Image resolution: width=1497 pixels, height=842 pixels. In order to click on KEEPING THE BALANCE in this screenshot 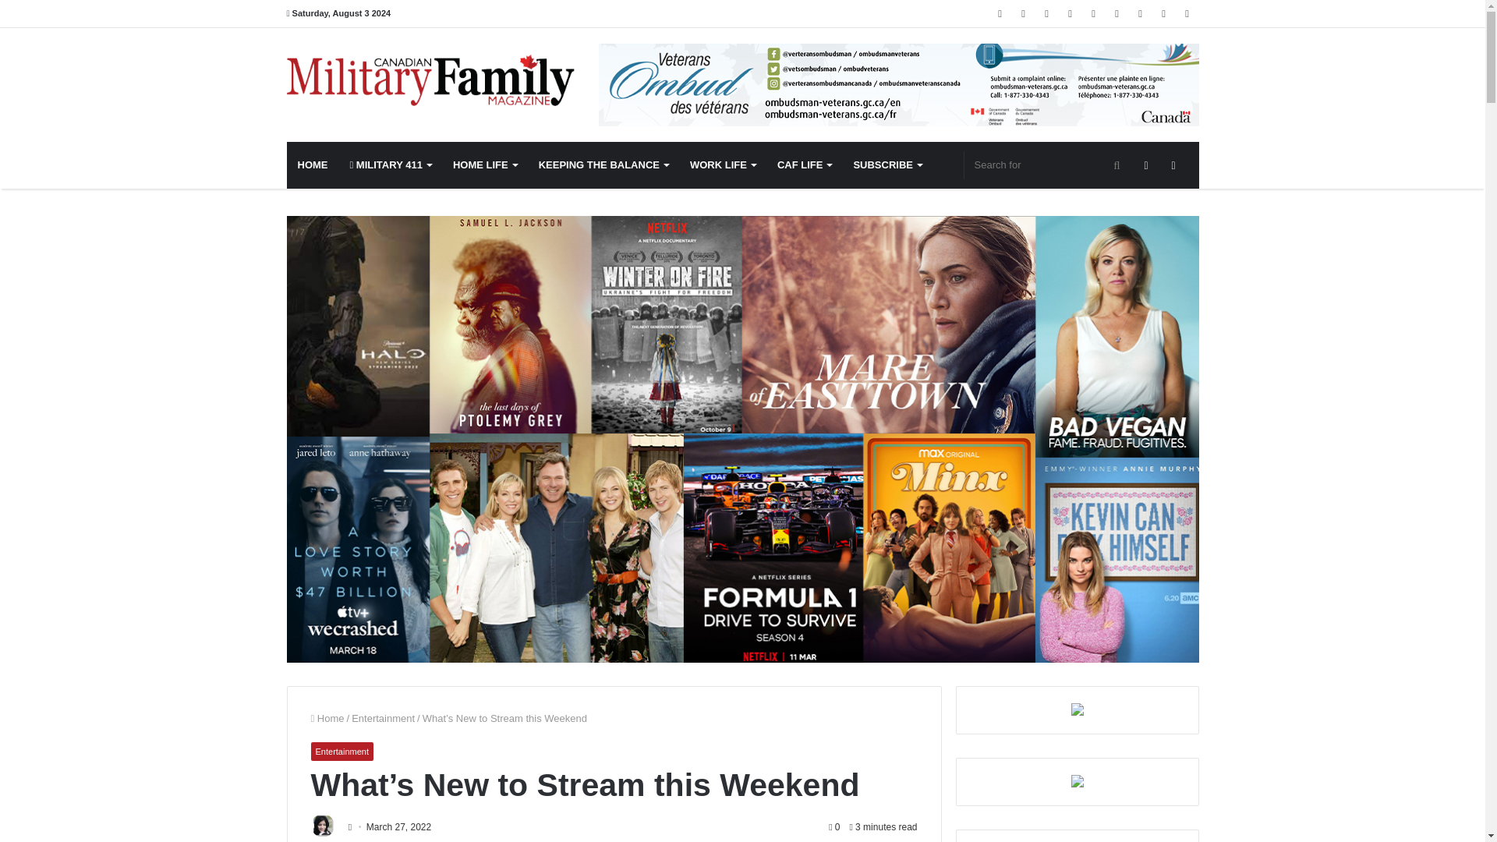, I will do `click(603, 165)`.